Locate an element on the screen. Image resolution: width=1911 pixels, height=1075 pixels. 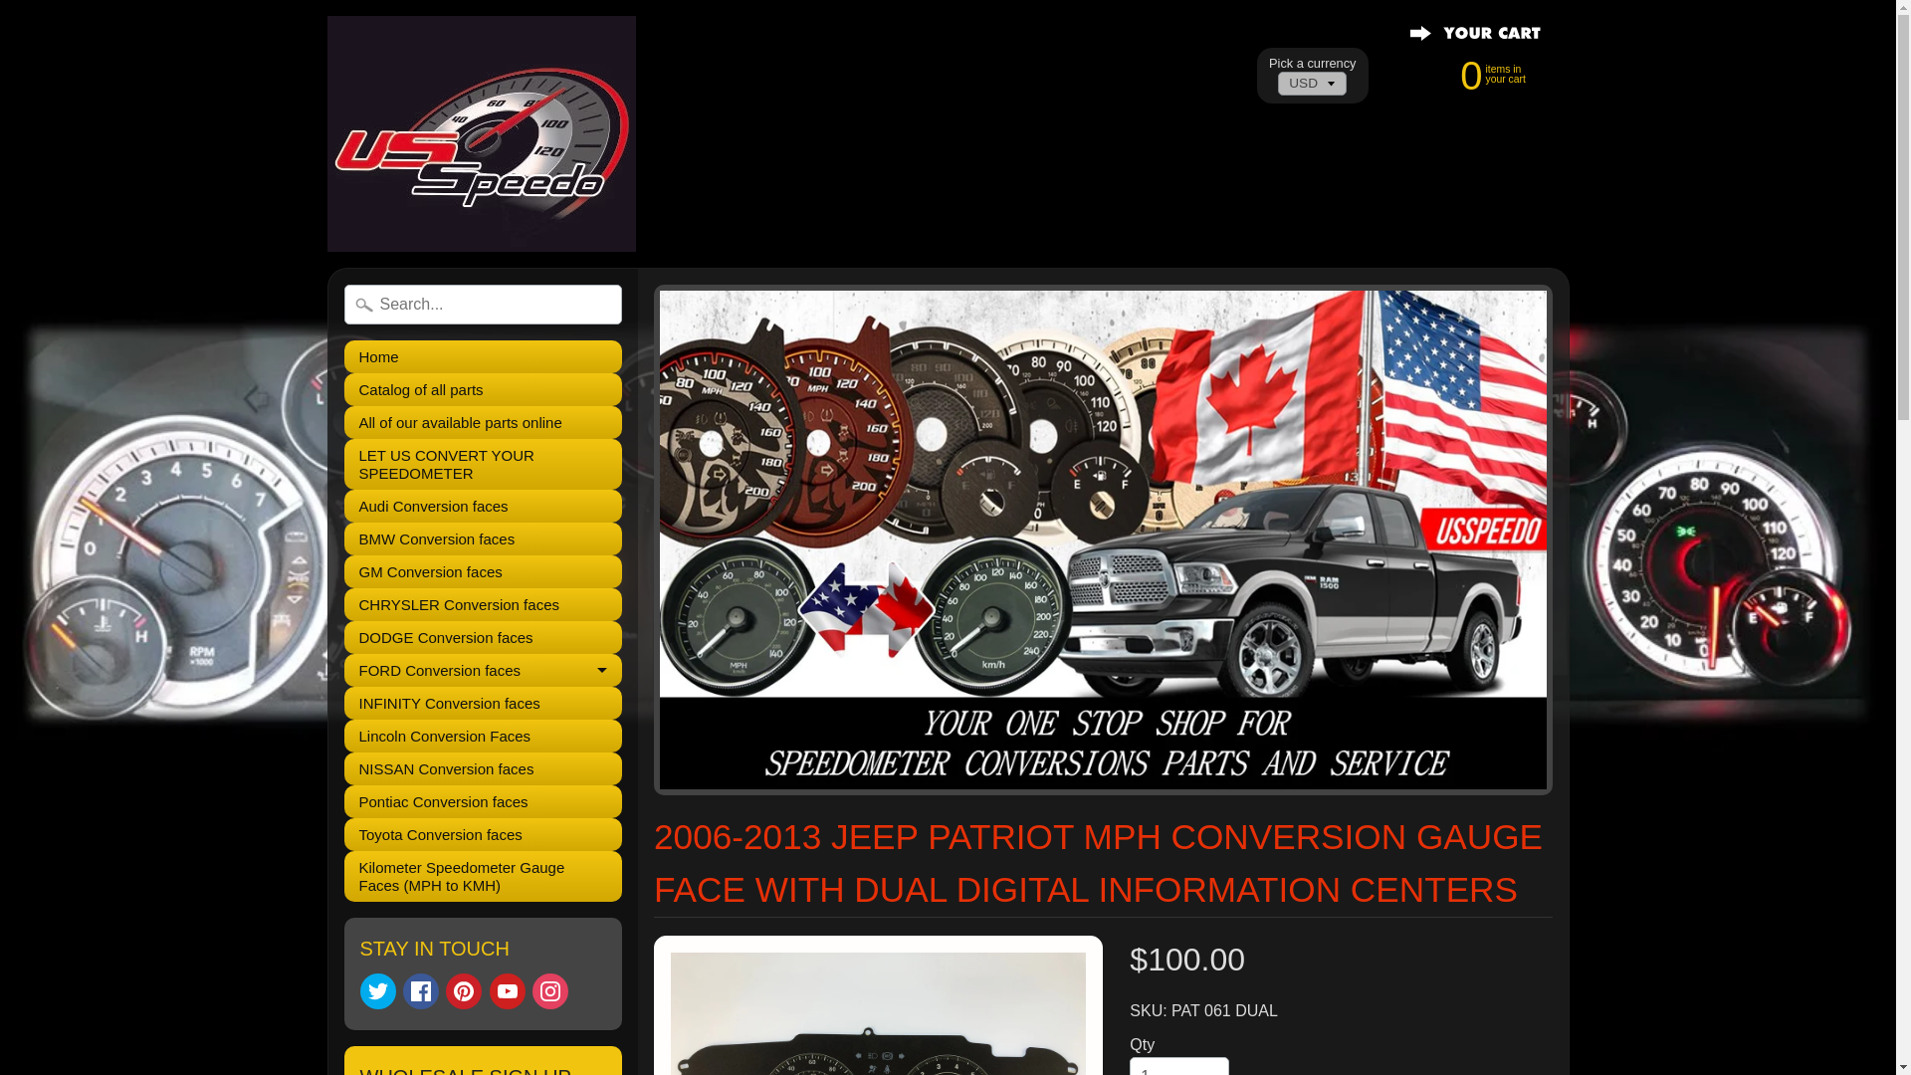
LET US CONVERT YOUR SPEEDOMETER is located at coordinates (483, 571).